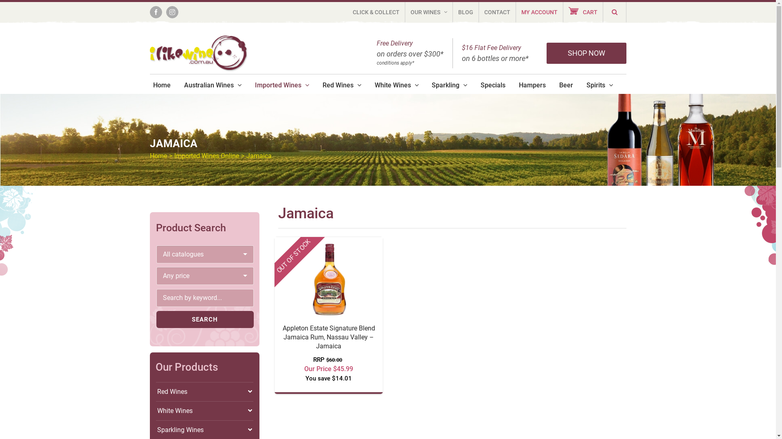  What do you see at coordinates (572, 85) in the screenshot?
I see `Log In` at bounding box center [572, 85].